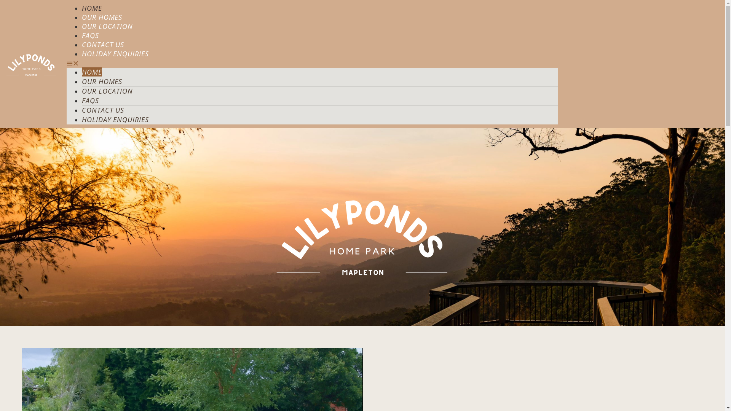 This screenshot has width=731, height=411. I want to click on HOME, so click(92, 72).